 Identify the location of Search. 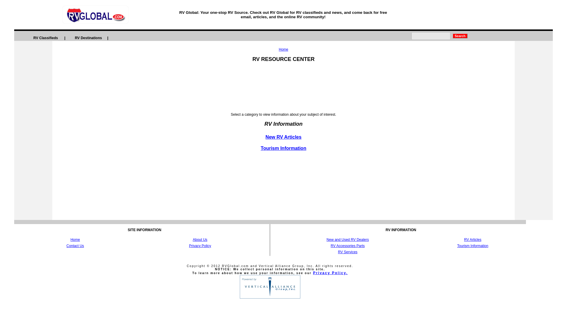
(460, 36).